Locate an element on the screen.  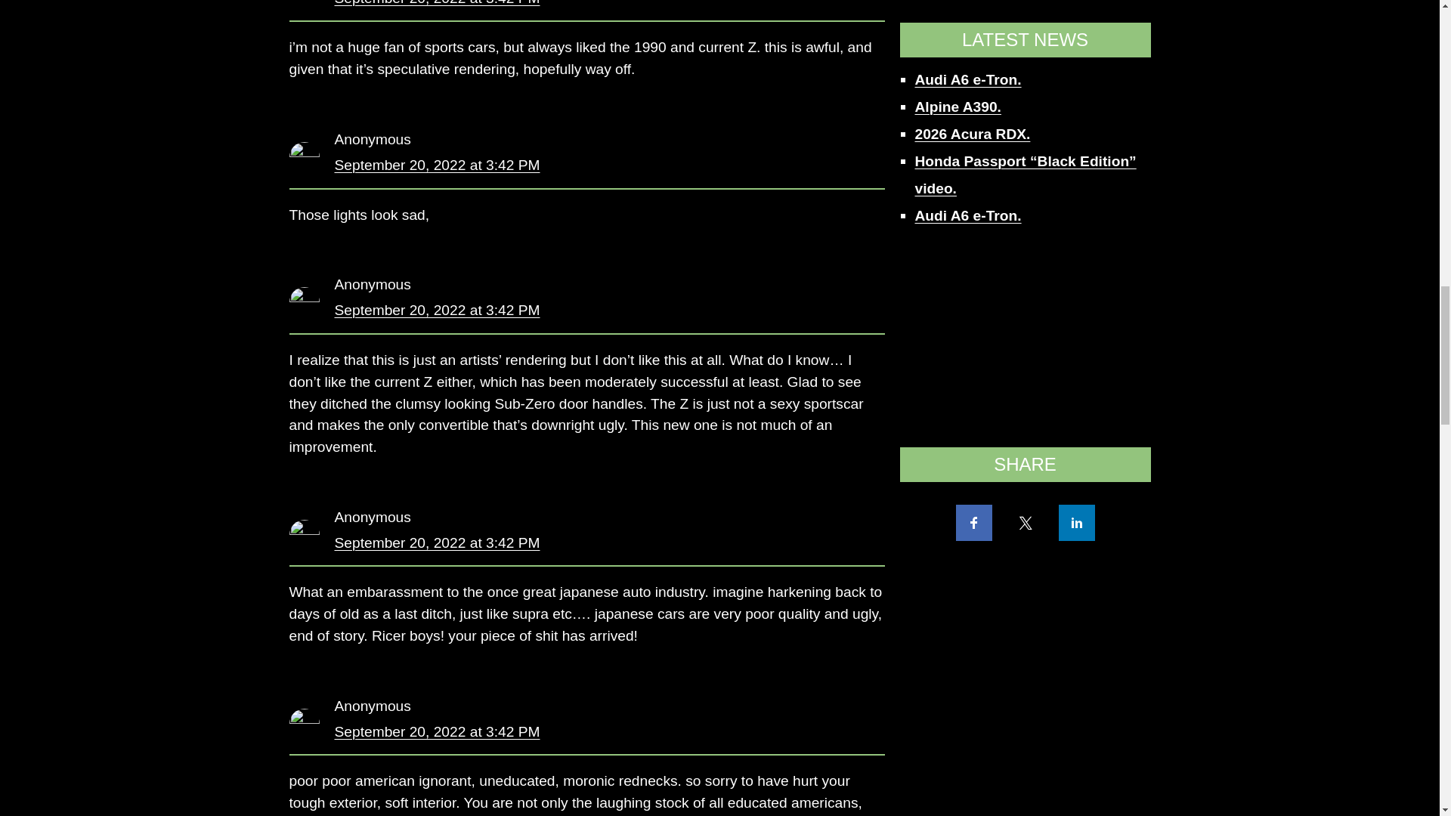
September 20, 2022 at 3:42 PM is located at coordinates (437, 310).